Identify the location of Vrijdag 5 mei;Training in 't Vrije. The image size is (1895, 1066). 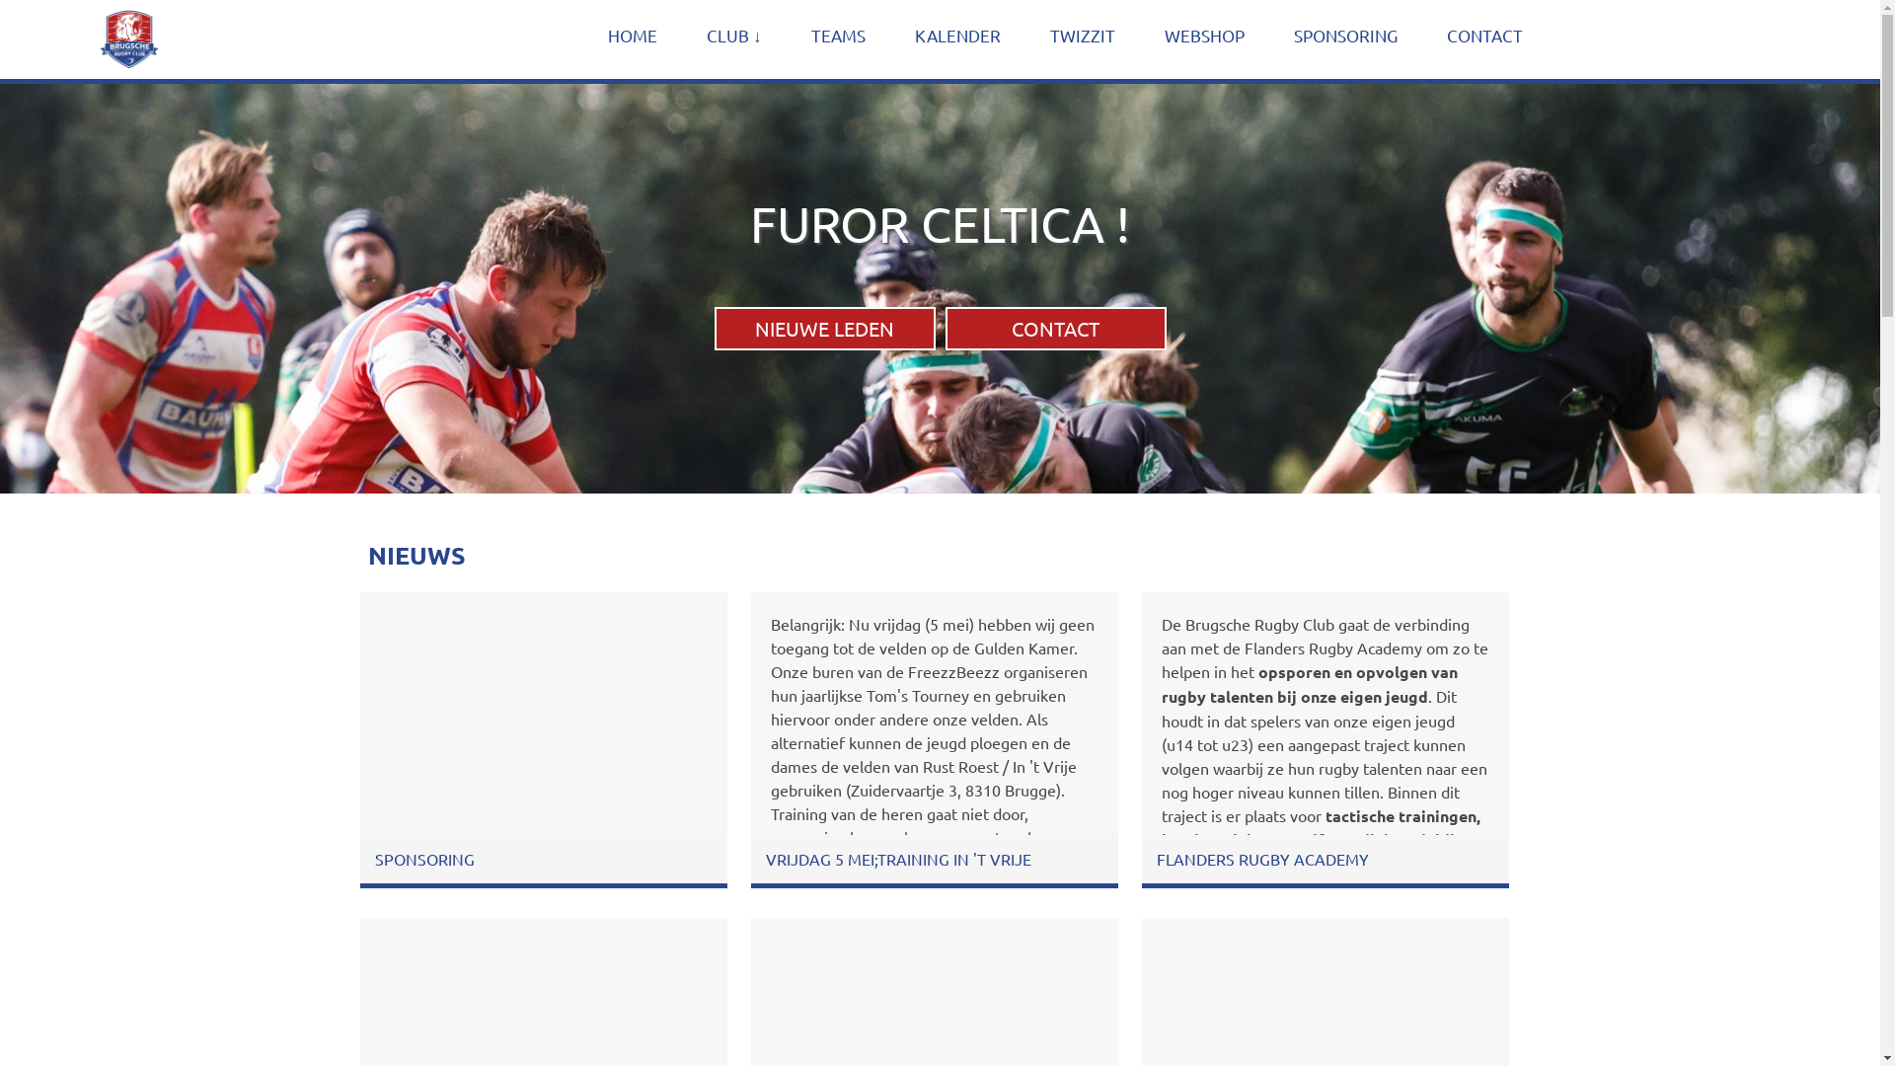
(934, 716).